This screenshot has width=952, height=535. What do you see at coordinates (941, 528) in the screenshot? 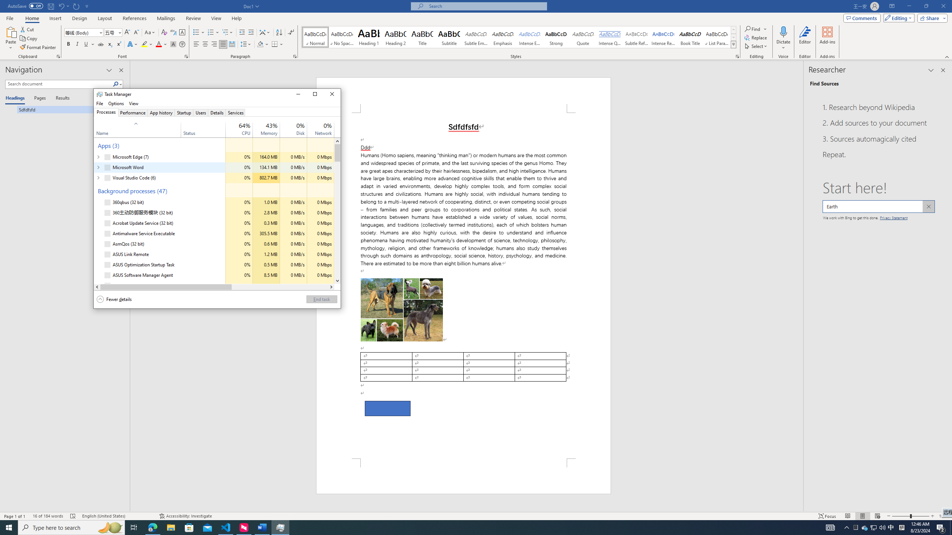
I see `Zoom 100%` at bounding box center [941, 528].